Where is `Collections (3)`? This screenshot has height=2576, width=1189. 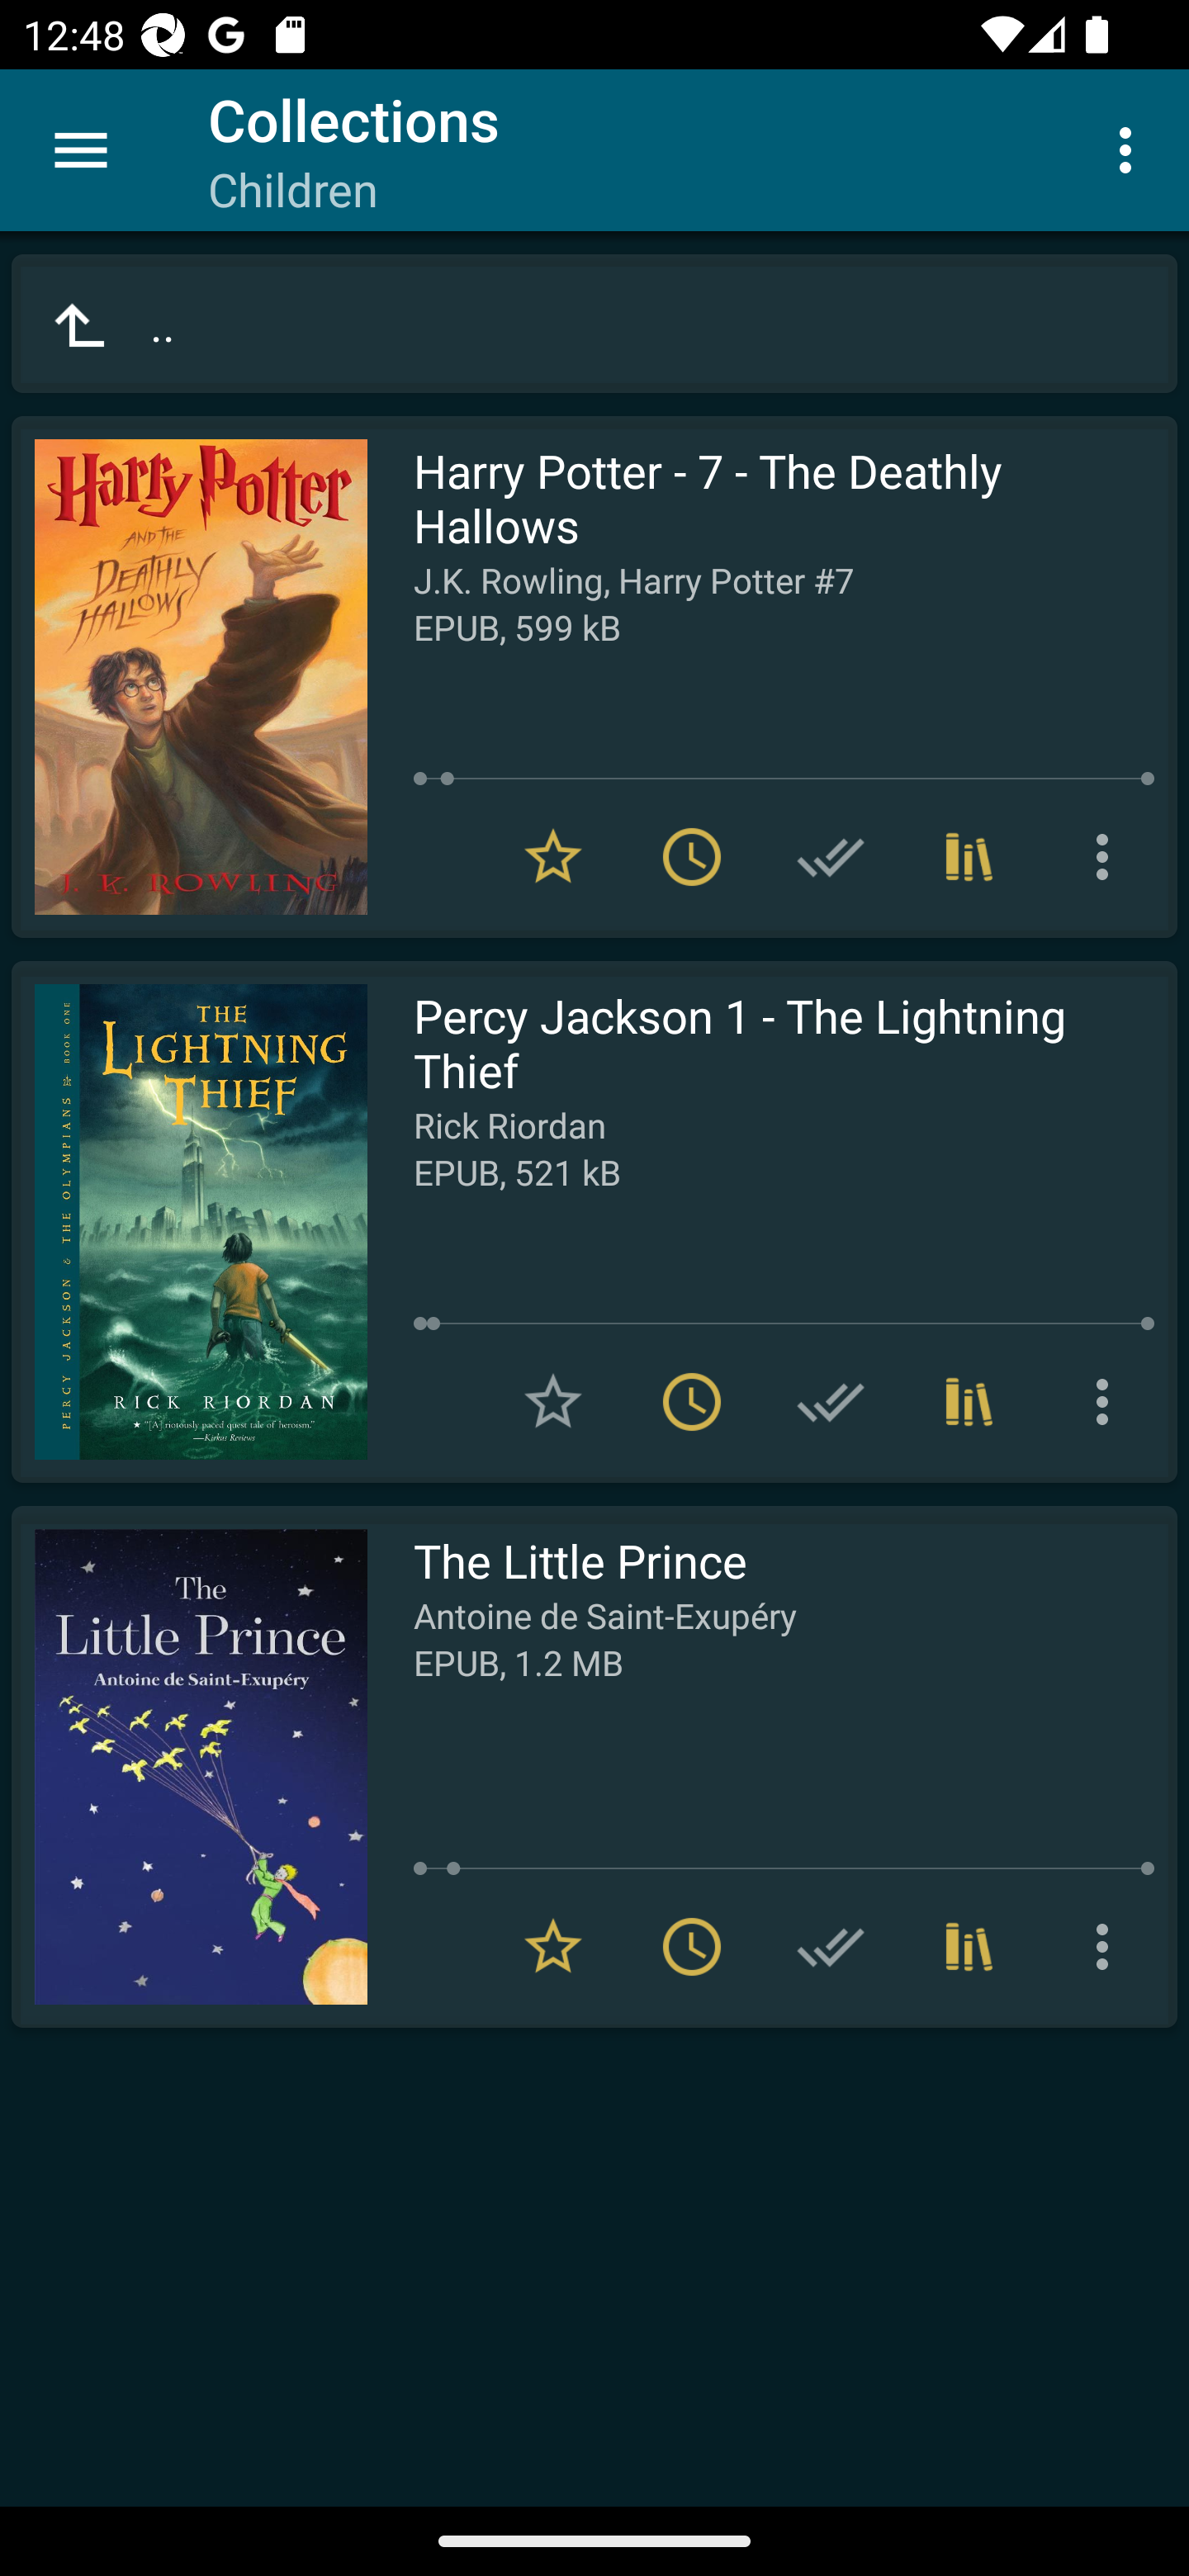 Collections (3) is located at coordinates (969, 857).